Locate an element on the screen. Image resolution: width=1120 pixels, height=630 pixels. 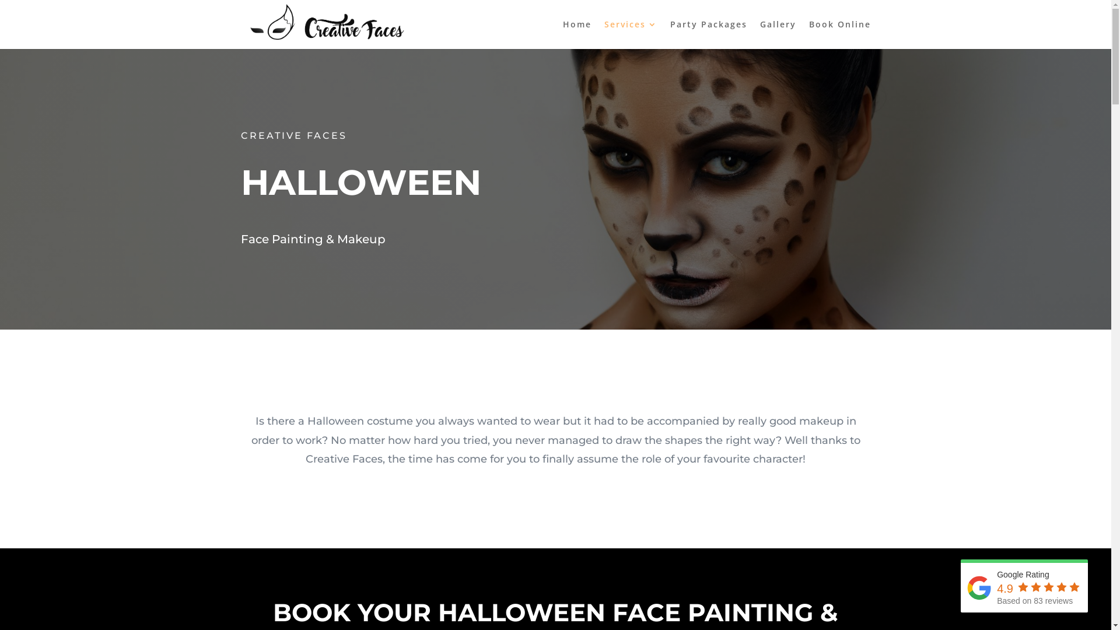
Gallery is located at coordinates (778, 35).